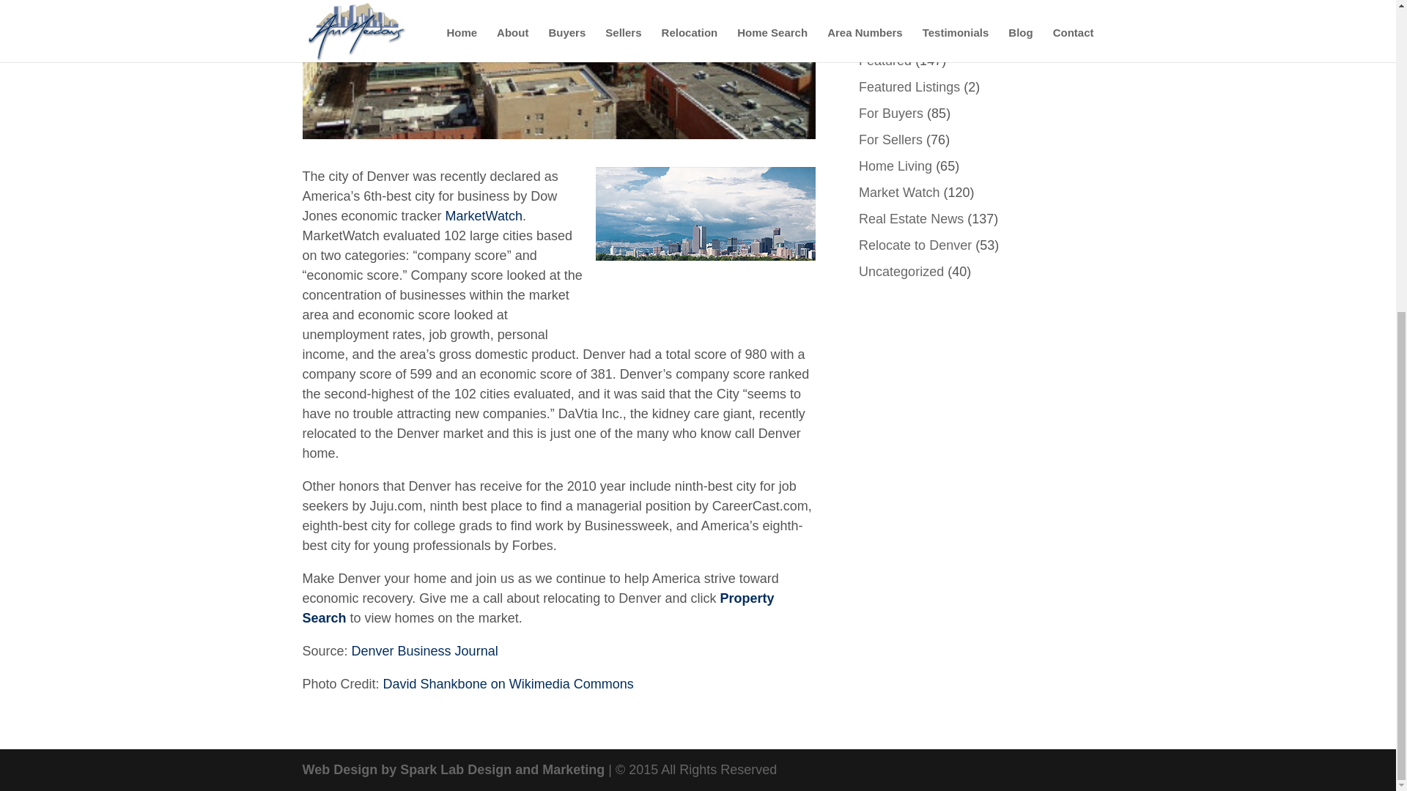 The height and width of the screenshot is (791, 1407). Describe the element at coordinates (901, 271) in the screenshot. I see `Uncategorized` at that location.